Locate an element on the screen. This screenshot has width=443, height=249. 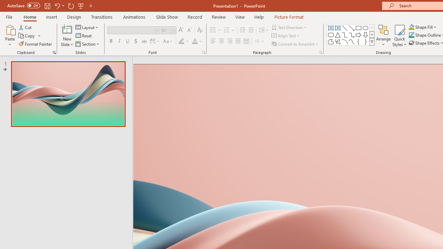
Arrow: Down is located at coordinates (365, 35).